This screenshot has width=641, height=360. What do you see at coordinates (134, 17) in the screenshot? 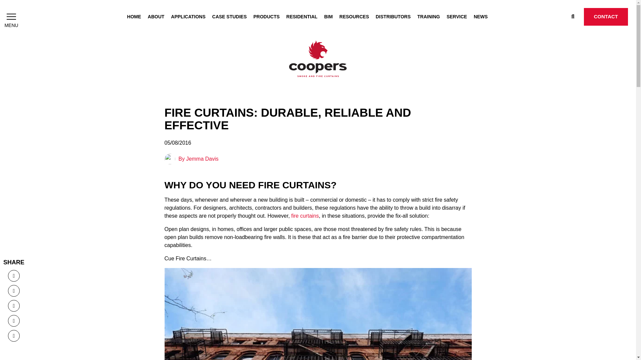
I see `HOME` at bounding box center [134, 17].